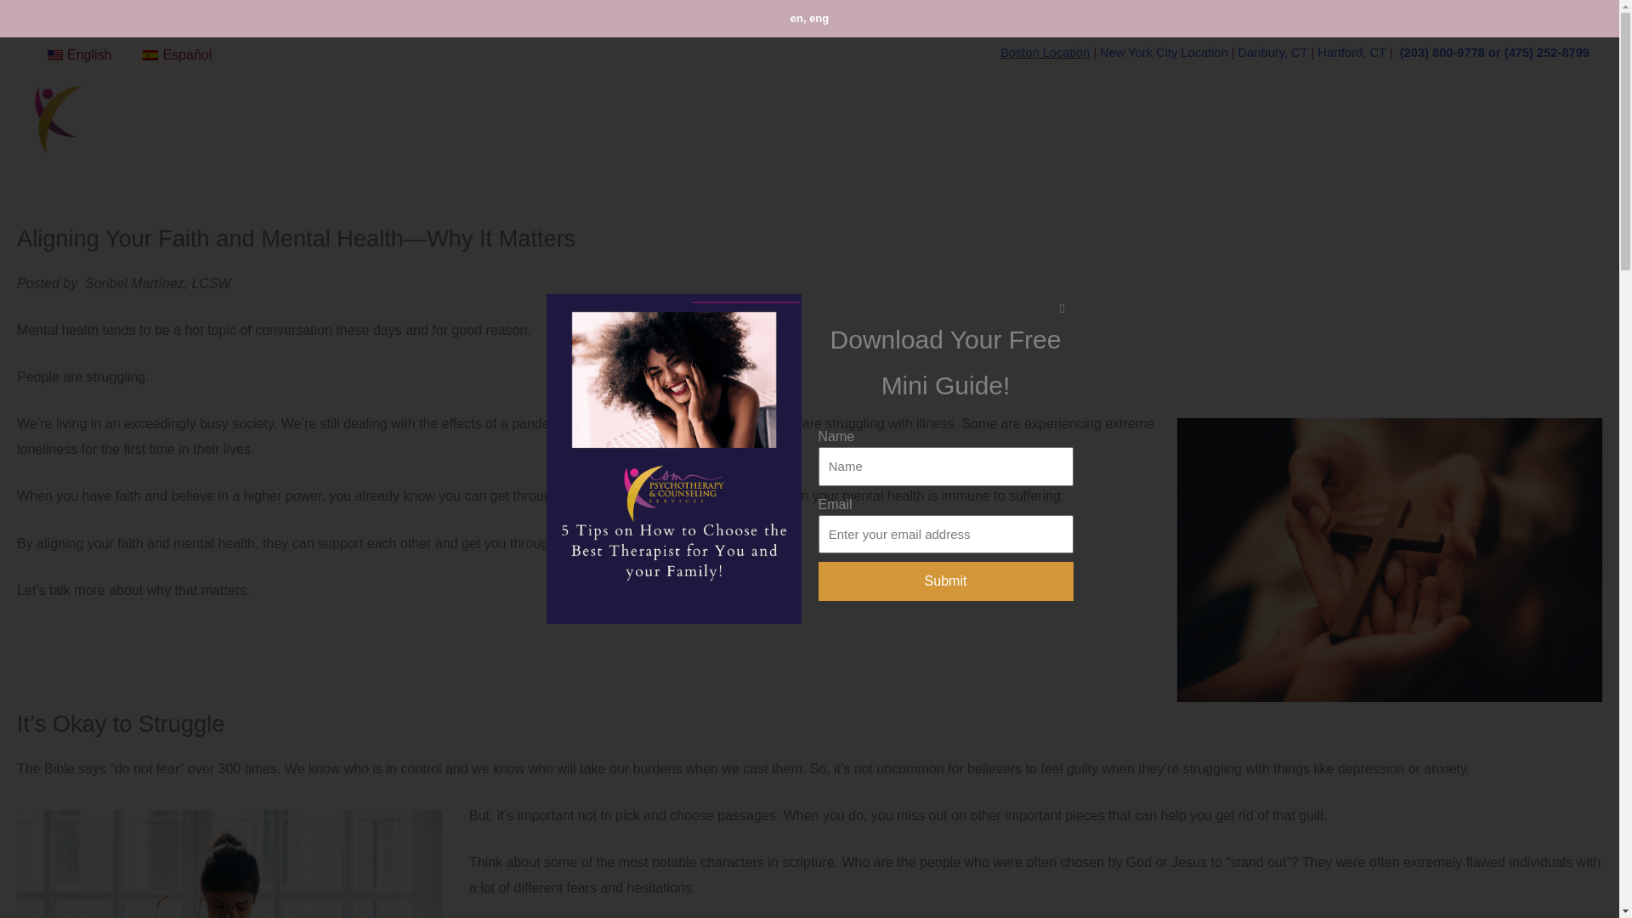 The height and width of the screenshot is (918, 1632). Describe the element at coordinates (957, 118) in the screenshot. I see `INDIVIDUALS` at that location.